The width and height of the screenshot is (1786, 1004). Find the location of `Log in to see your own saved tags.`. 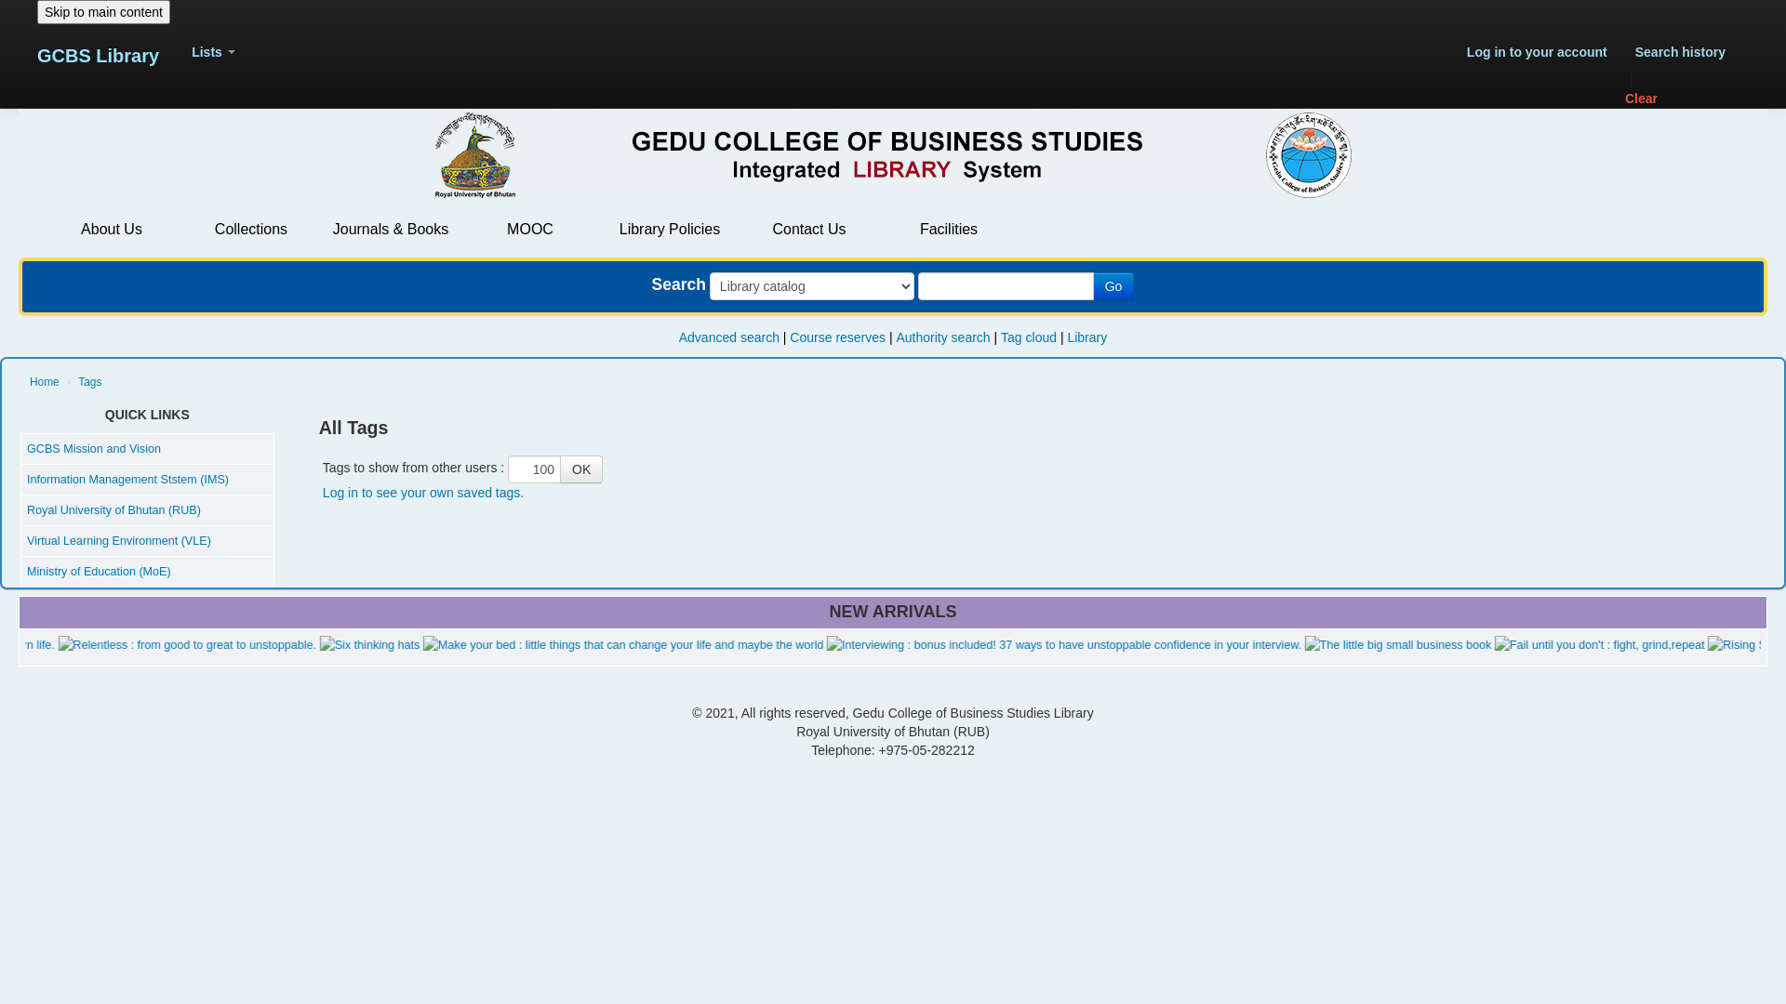

Log in to see your own saved tags. is located at coordinates (423, 493).